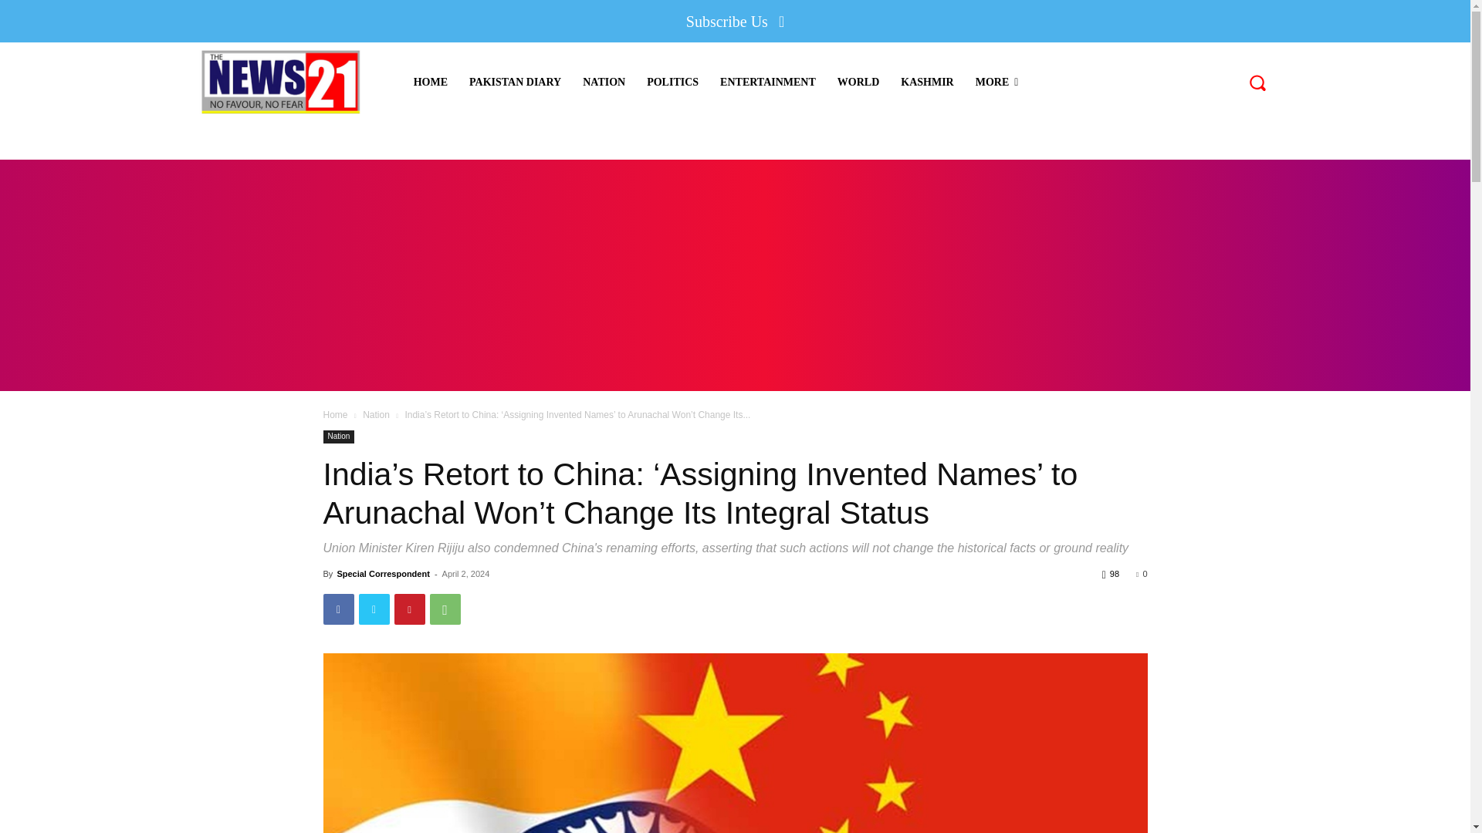  What do you see at coordinates (858, 82) in the screenshot?
I see `WORLD` at bounding box center [858, 82].